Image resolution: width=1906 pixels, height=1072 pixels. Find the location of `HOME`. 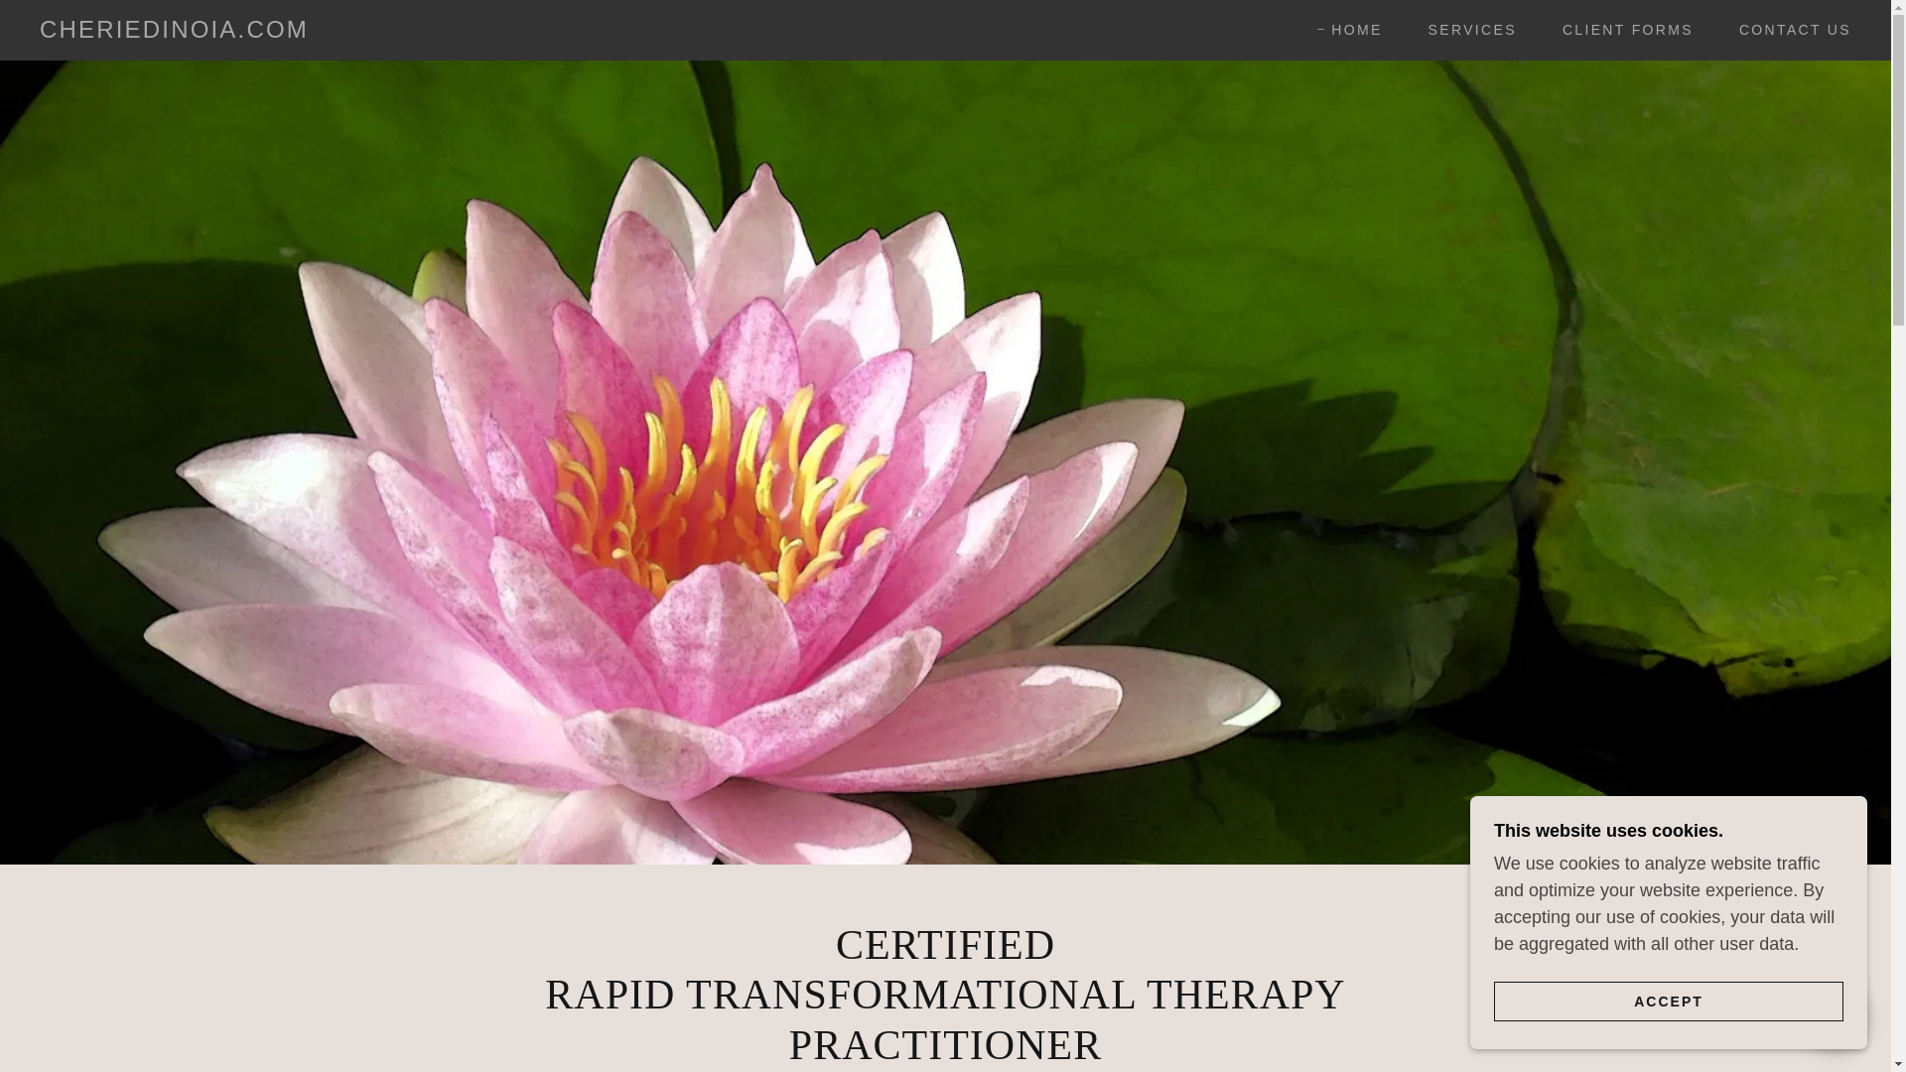

HOME is located at coordinates (1349, 30).